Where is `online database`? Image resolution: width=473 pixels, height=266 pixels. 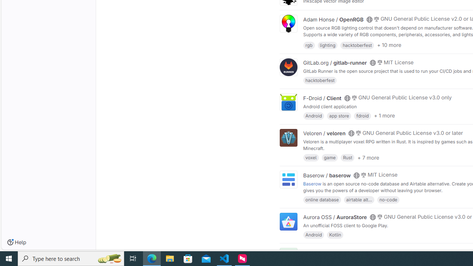 online database is located at coordinates (322, 199).